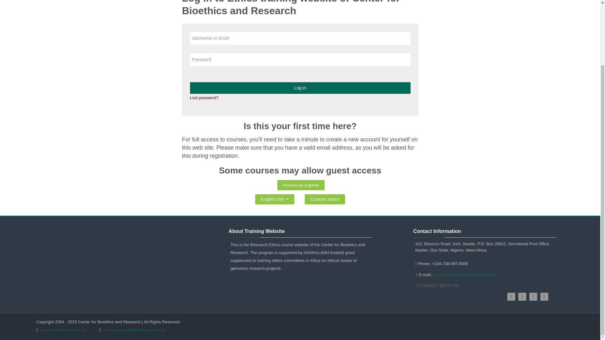 Image resolution: width=605 pixels, height=340 pixels. What do you see at coordinates (301, 185) in the screenshot?
I see `Access as a guest` at bounding box center [301, 185].